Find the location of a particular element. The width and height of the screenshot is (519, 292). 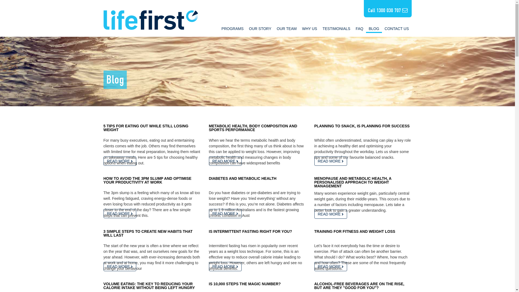

DIABETES AND METABOLIC HEALTH is located at coordinates (242, 178).